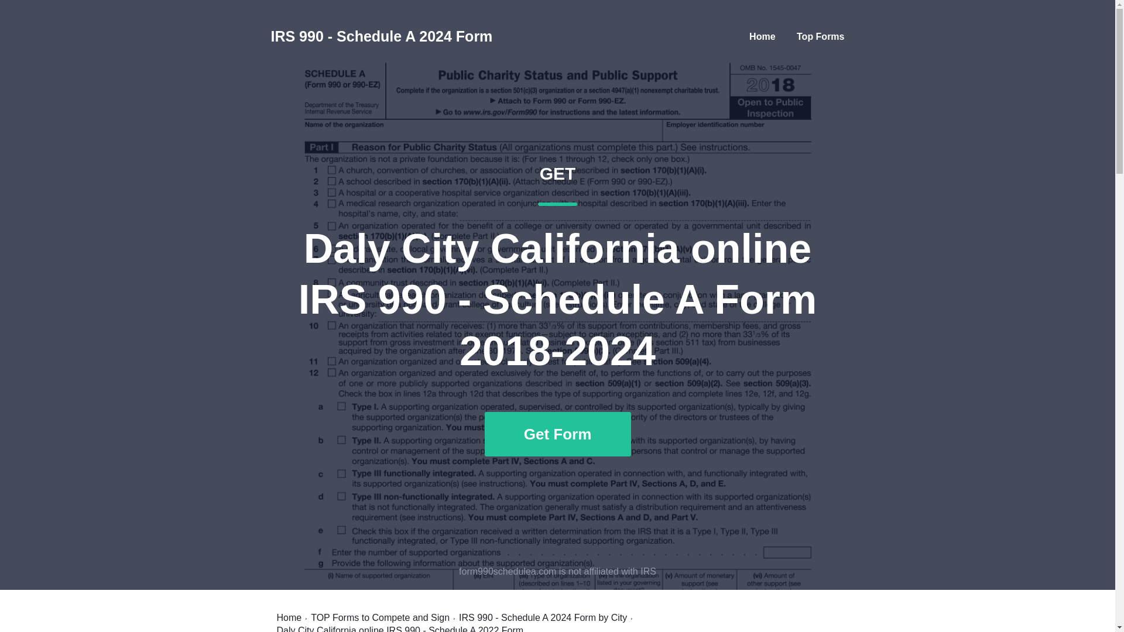 This screenshot has height=632, width=1124. I want to click on TOP Forms to Compete and Sign, so click(381, 617).